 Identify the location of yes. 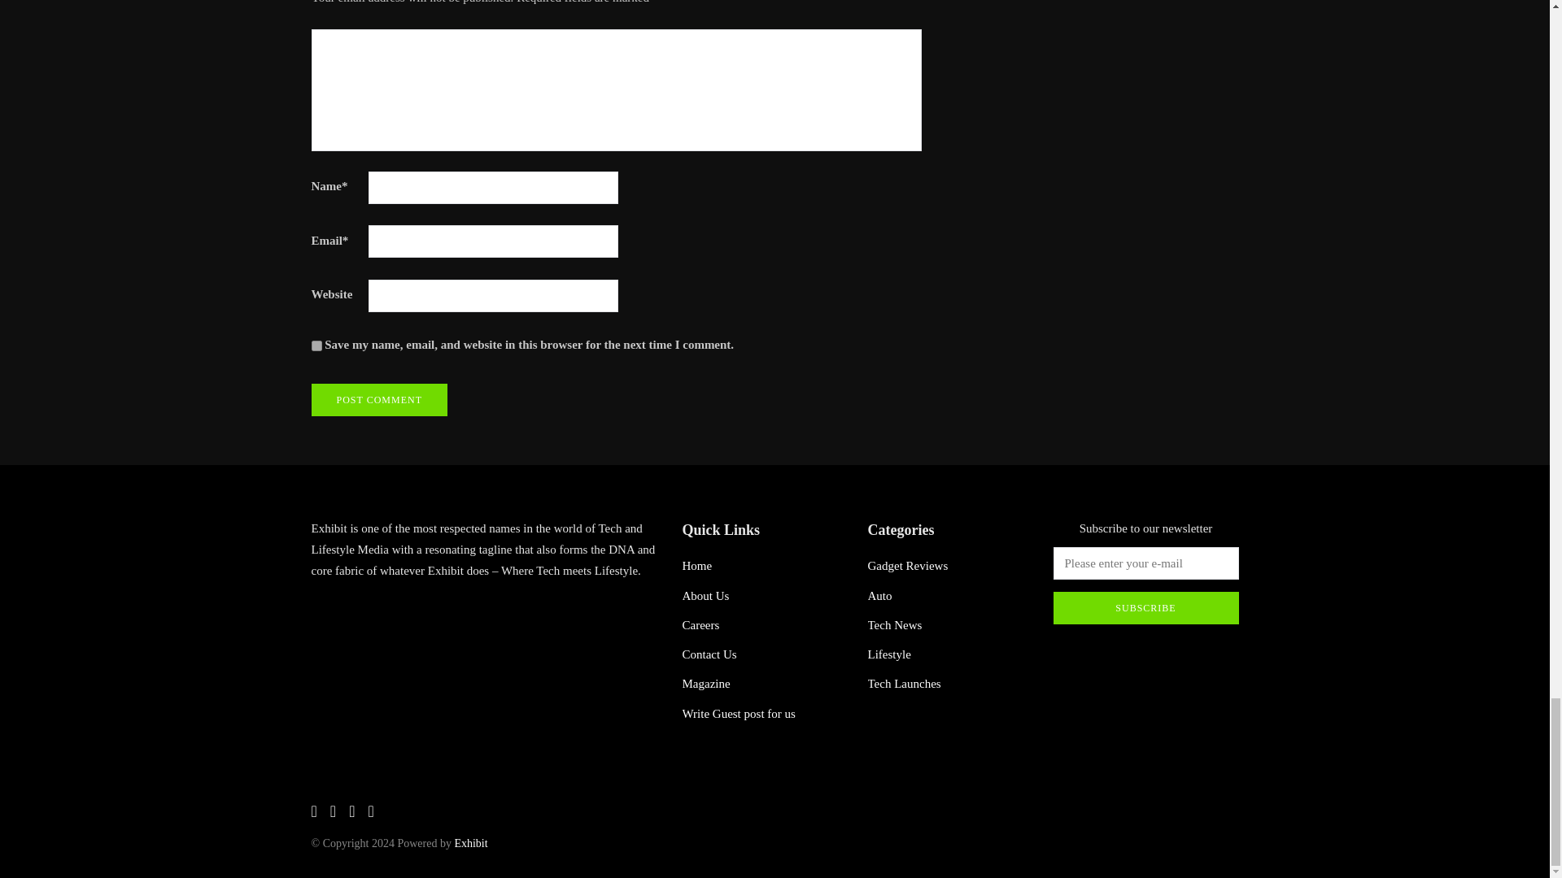
(316, 346).